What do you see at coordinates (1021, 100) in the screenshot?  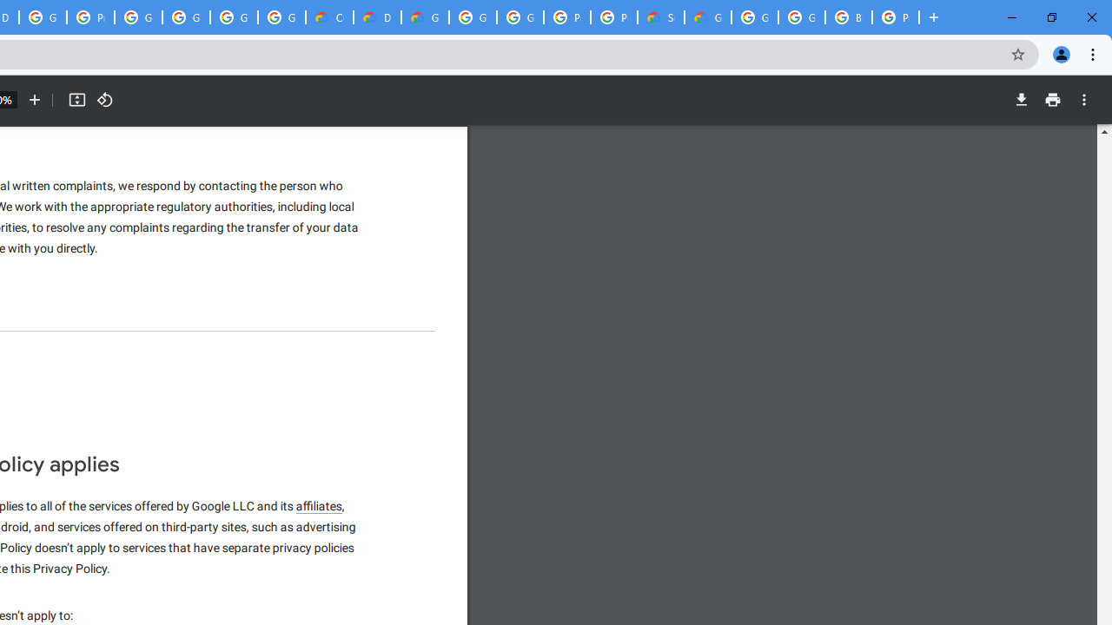 I see `Download` at bounding box center [1021, 100].